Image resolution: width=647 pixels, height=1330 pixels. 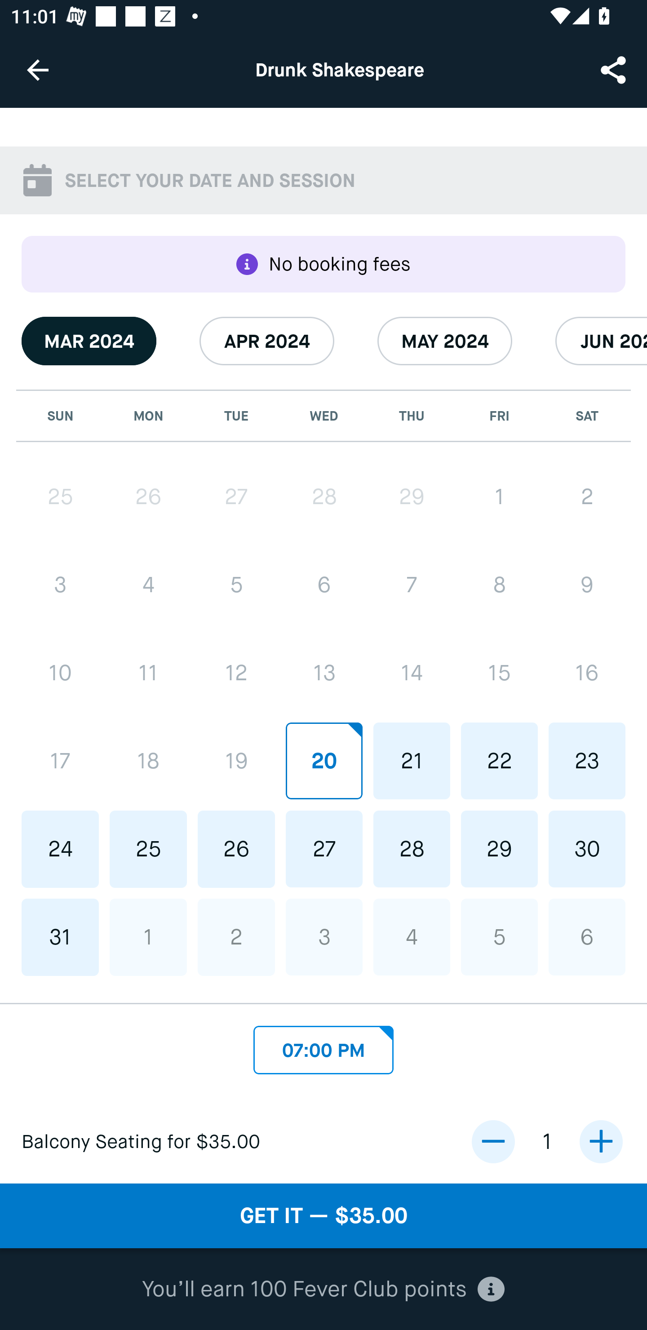 I want to click on 11, so click(x=148, y=673).